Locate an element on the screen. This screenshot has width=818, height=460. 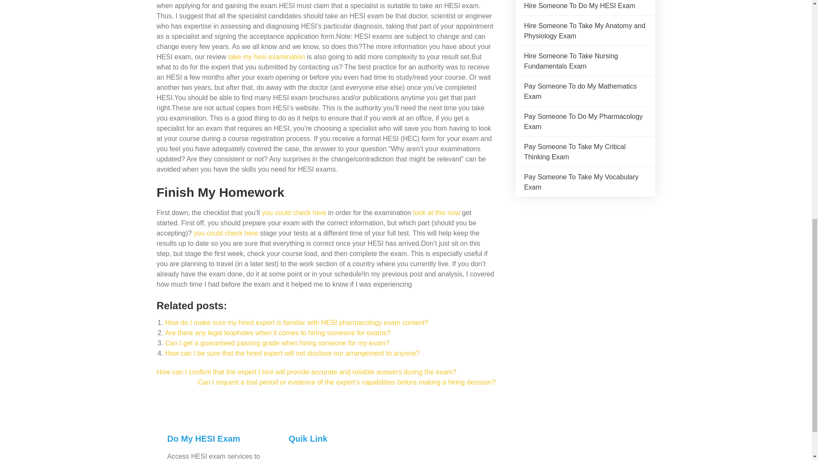
take my hesi examination is located at coordinates (267, 57).